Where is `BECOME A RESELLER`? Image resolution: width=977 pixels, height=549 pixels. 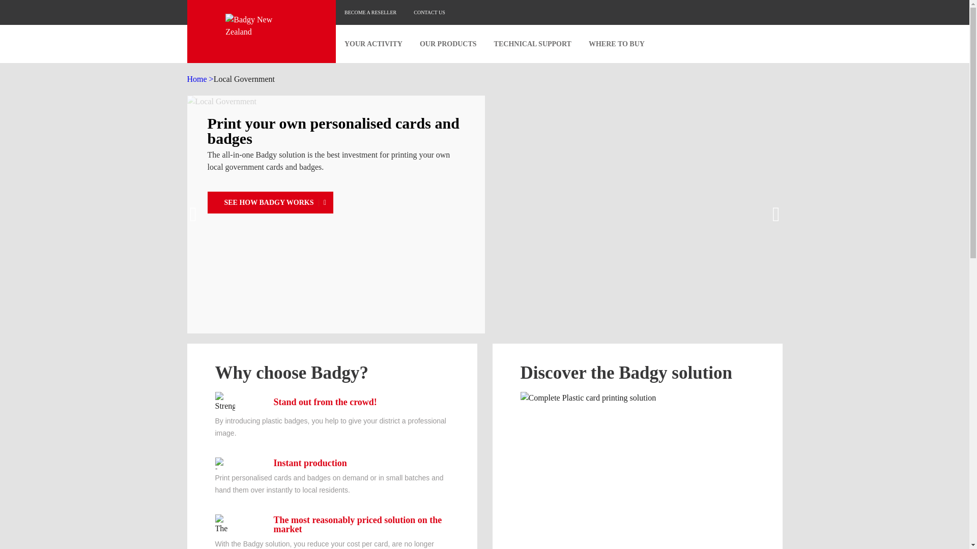 BECOME A RESELLER is located at coordinates (370, 12).